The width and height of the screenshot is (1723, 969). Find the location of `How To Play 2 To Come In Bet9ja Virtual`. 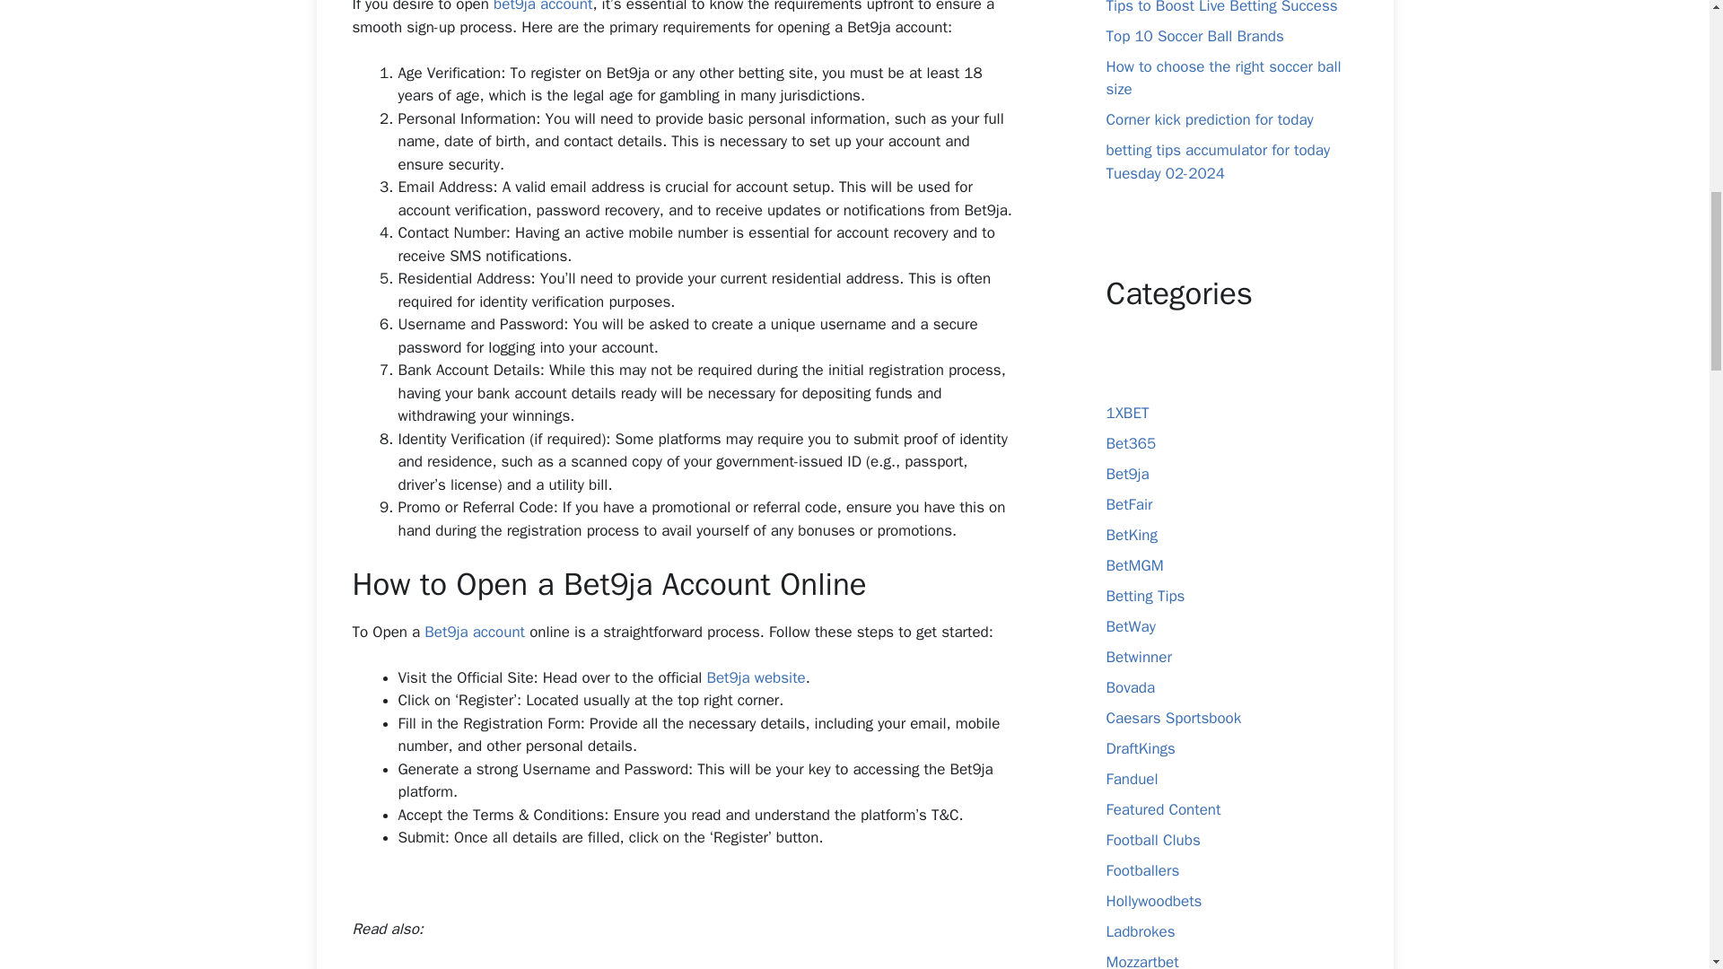

How To Play 2 To Come In Bet9ja Virtual is located at coordinates (532, 967).